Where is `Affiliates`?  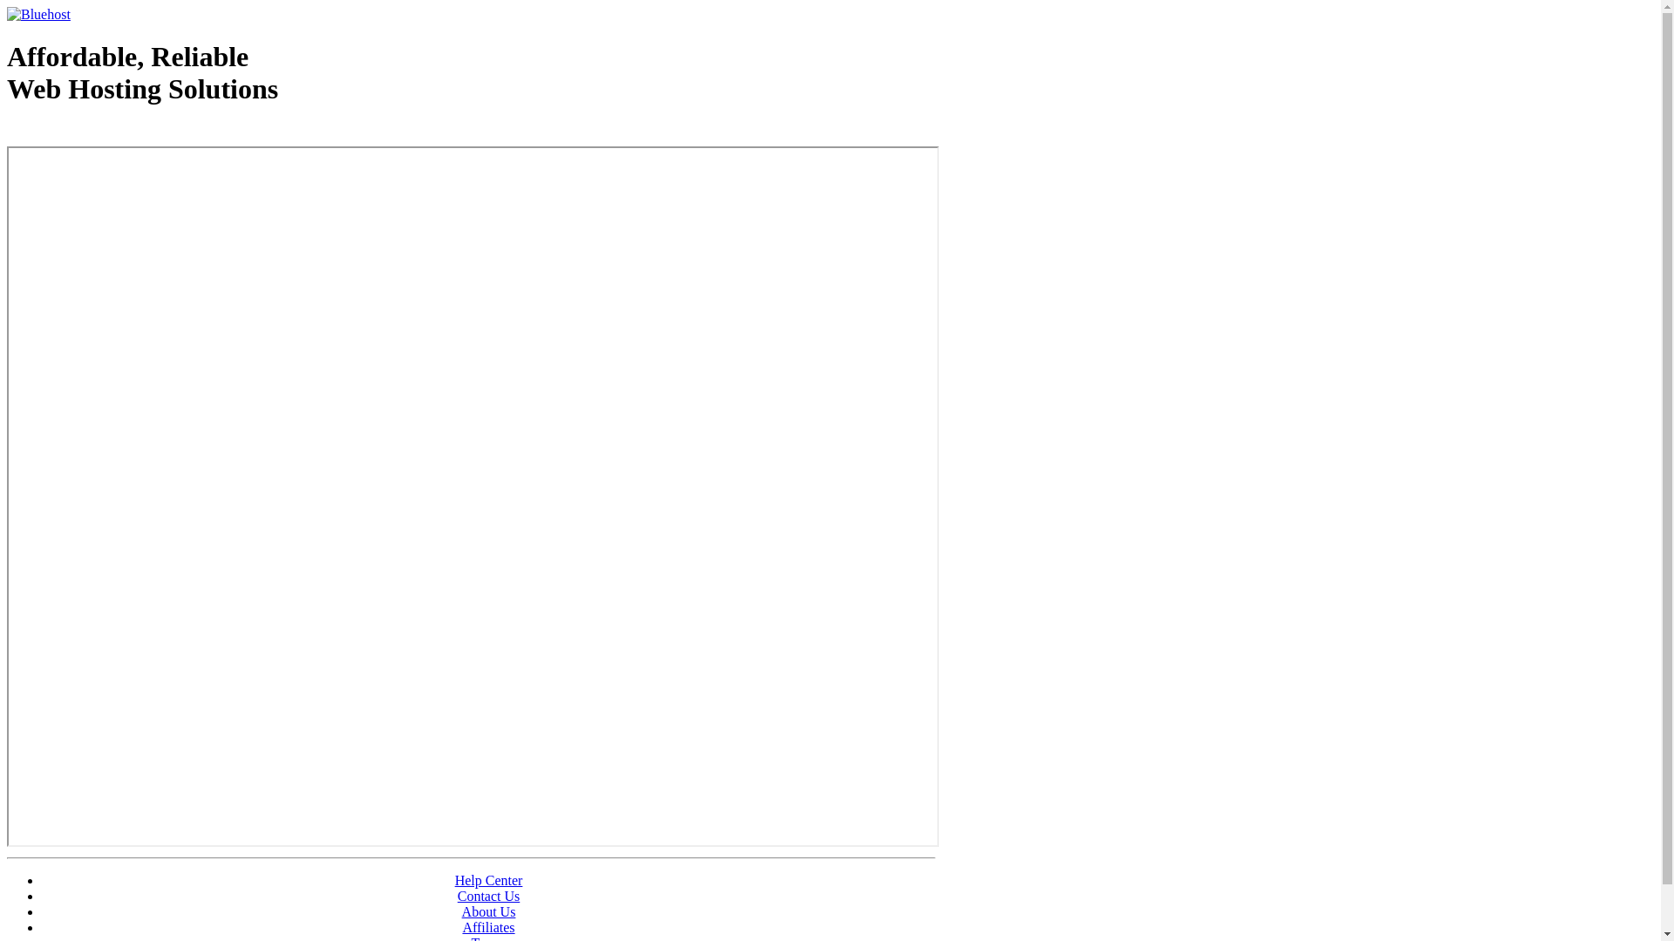
Affiliates is located at coordinates (488, 927).